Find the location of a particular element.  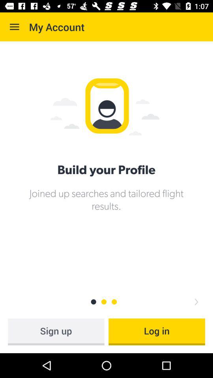

press the sign up icon is located at coordinates (56, 332).